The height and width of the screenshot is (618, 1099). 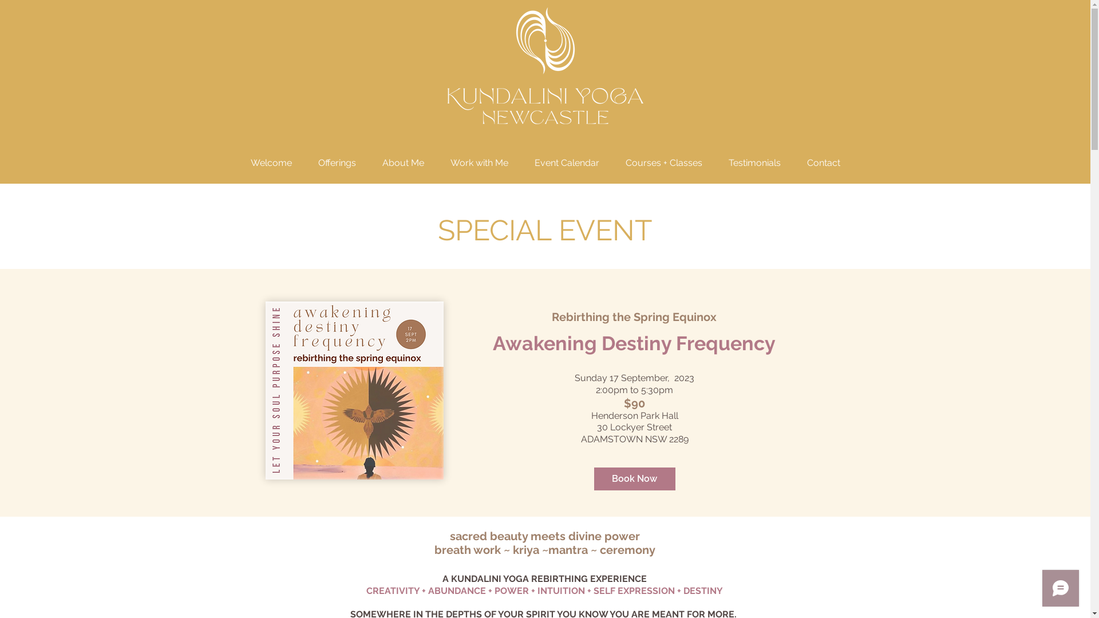 What do you see at coordinates (754, 158) in the screenshot?
I see `Testimonials` at bounding box center [754, 158].